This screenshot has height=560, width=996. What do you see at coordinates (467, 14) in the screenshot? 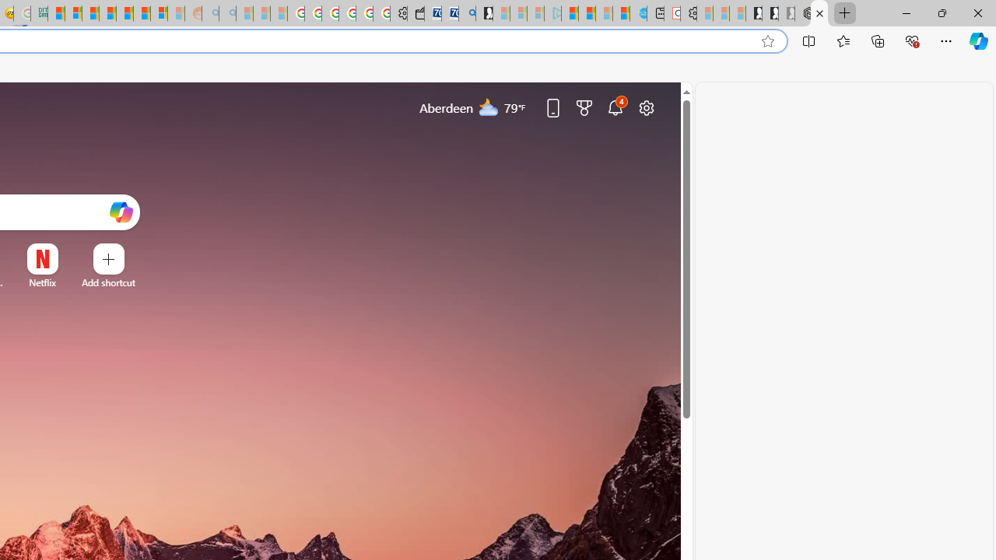
I see `Bing Real Estate - Home sales and rental listings` at bounding box center [467, 14].